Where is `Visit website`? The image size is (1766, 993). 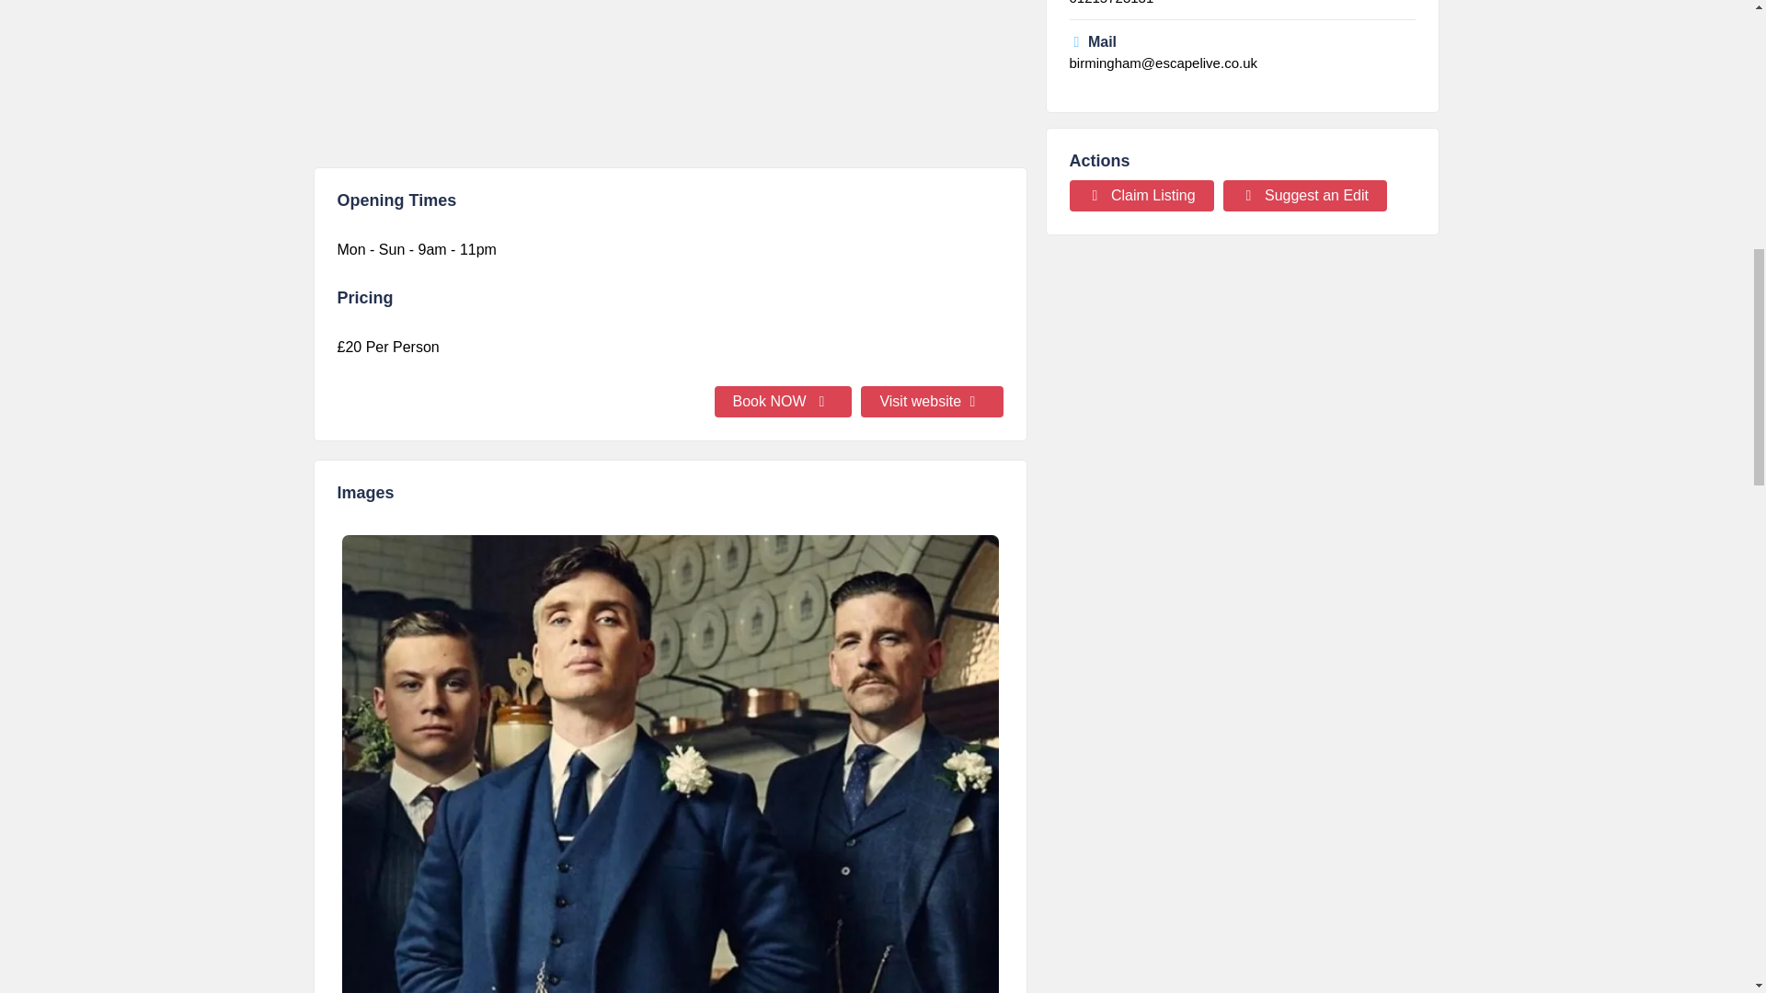 Visit website is located at coordinates (932, 401).